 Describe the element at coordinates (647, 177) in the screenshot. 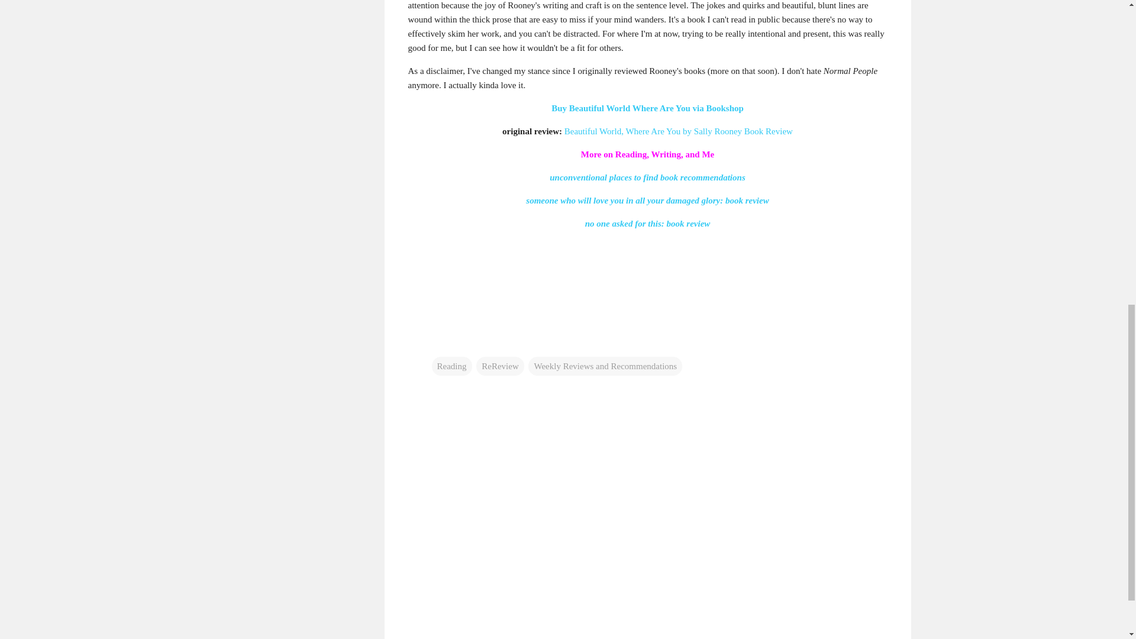

I see `unconventional places to find book recommendations` at that location.